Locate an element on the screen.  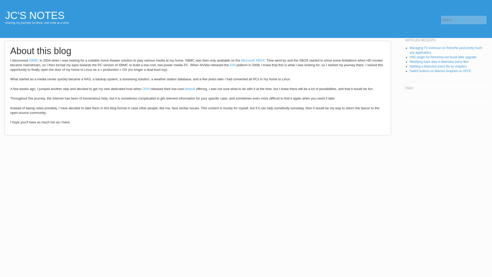
OVH is located at coordinates (146, 89).